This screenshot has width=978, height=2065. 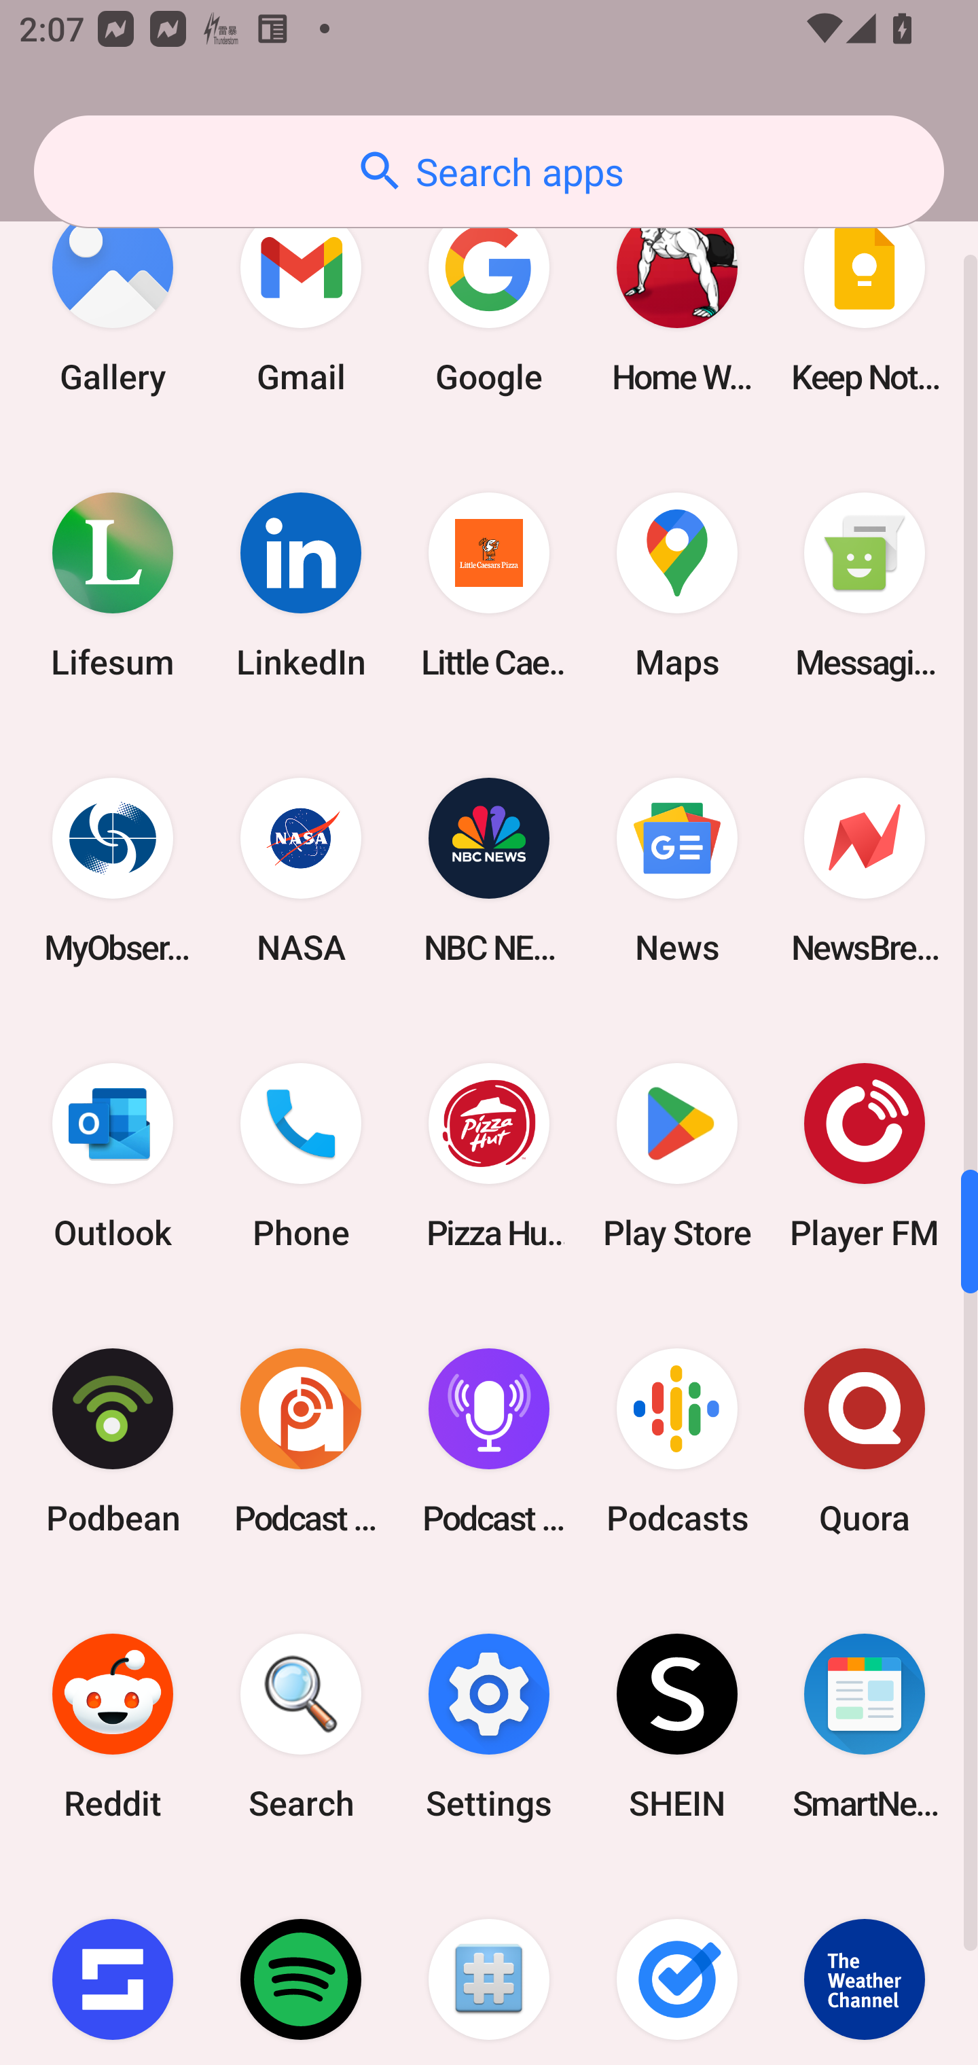 What do you see at coordinates (489, 299) in the screenshot?
I see `Google` at bounding box center [489, 299].